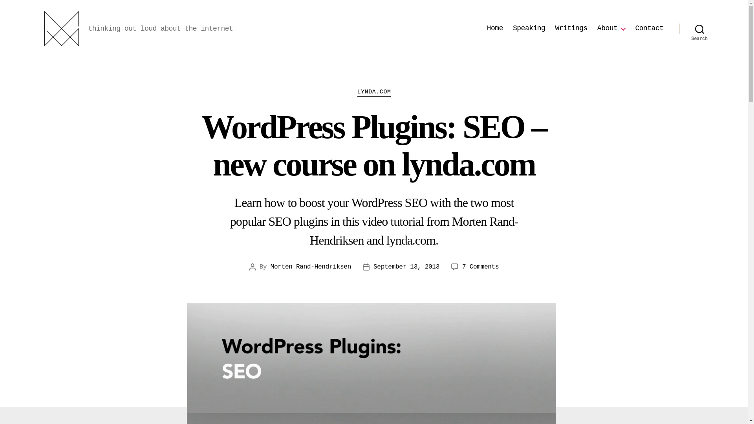  What do you see at coordinates (495, 28) in the screenshot?
I see `Home` at bounding box center [495, 28].